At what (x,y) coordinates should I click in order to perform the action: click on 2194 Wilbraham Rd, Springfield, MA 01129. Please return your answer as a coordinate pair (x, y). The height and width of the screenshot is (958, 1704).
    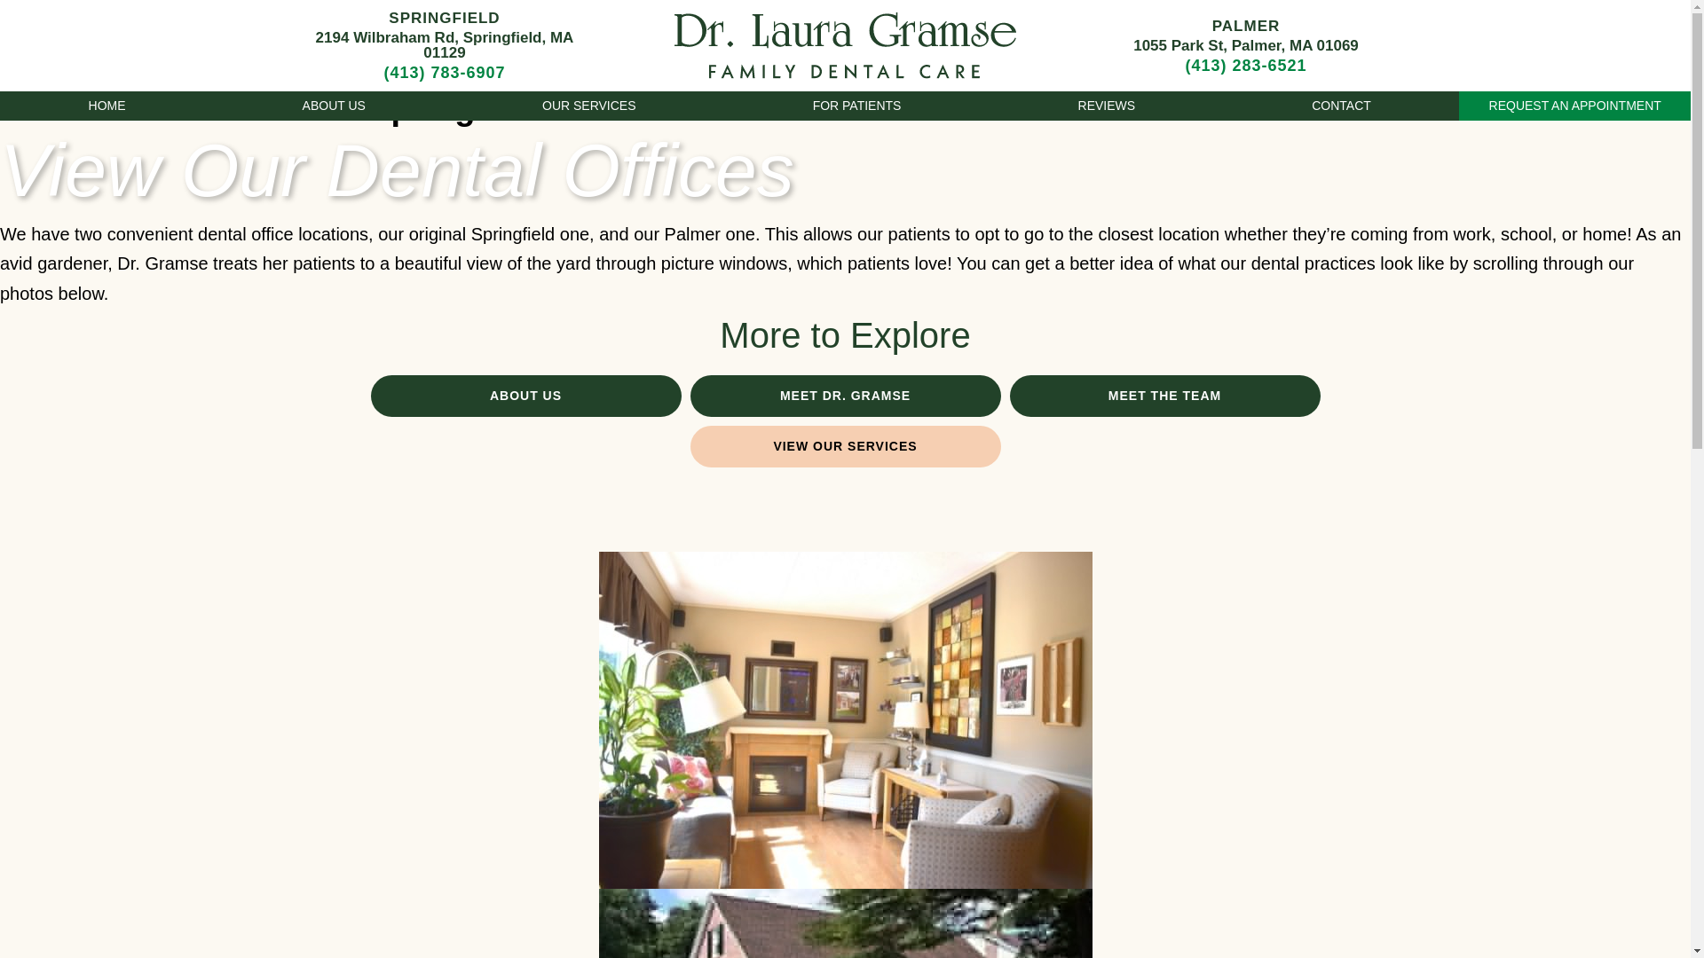
    Looking at the image, I should click on (444, 44).